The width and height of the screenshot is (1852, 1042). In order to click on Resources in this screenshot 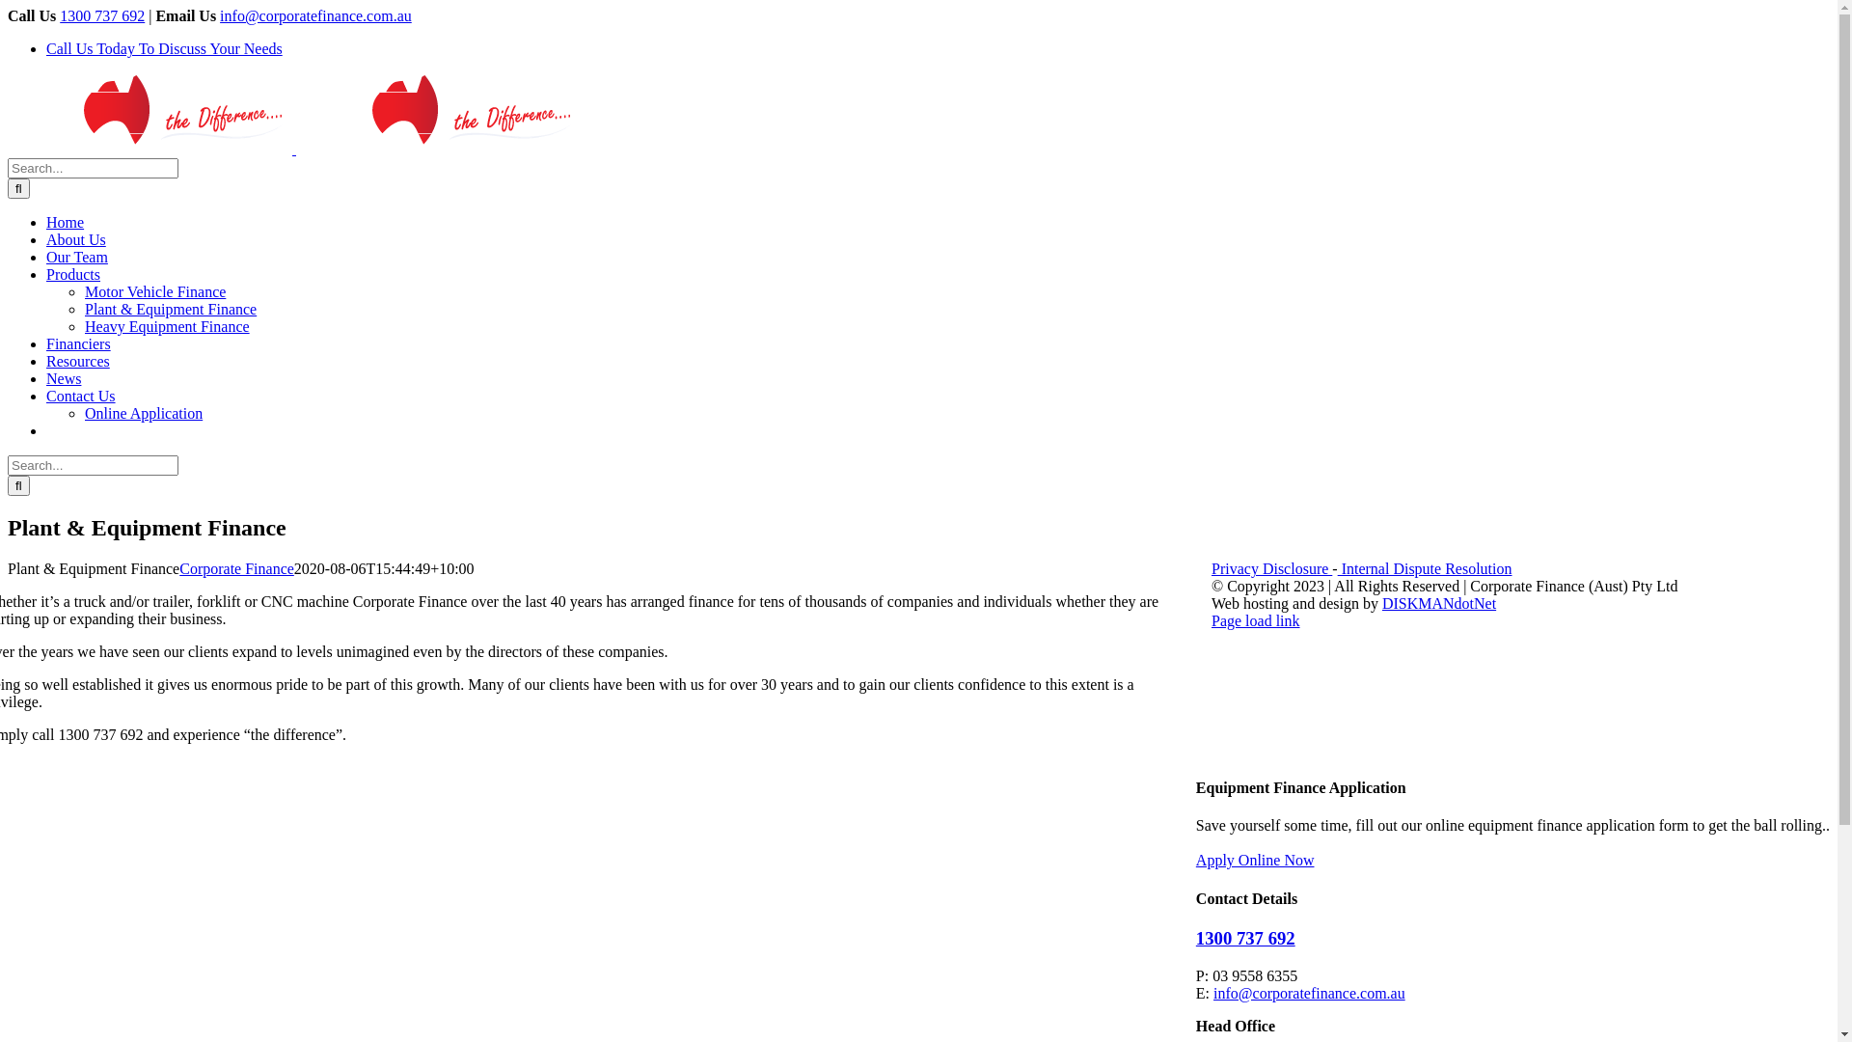, I will do `click(78, 361)`.